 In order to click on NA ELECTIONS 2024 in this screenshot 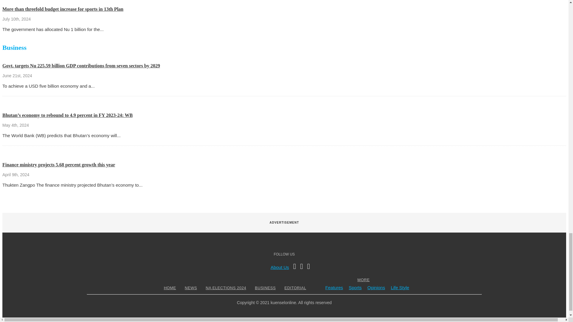, I will do `click(226, 288)`.